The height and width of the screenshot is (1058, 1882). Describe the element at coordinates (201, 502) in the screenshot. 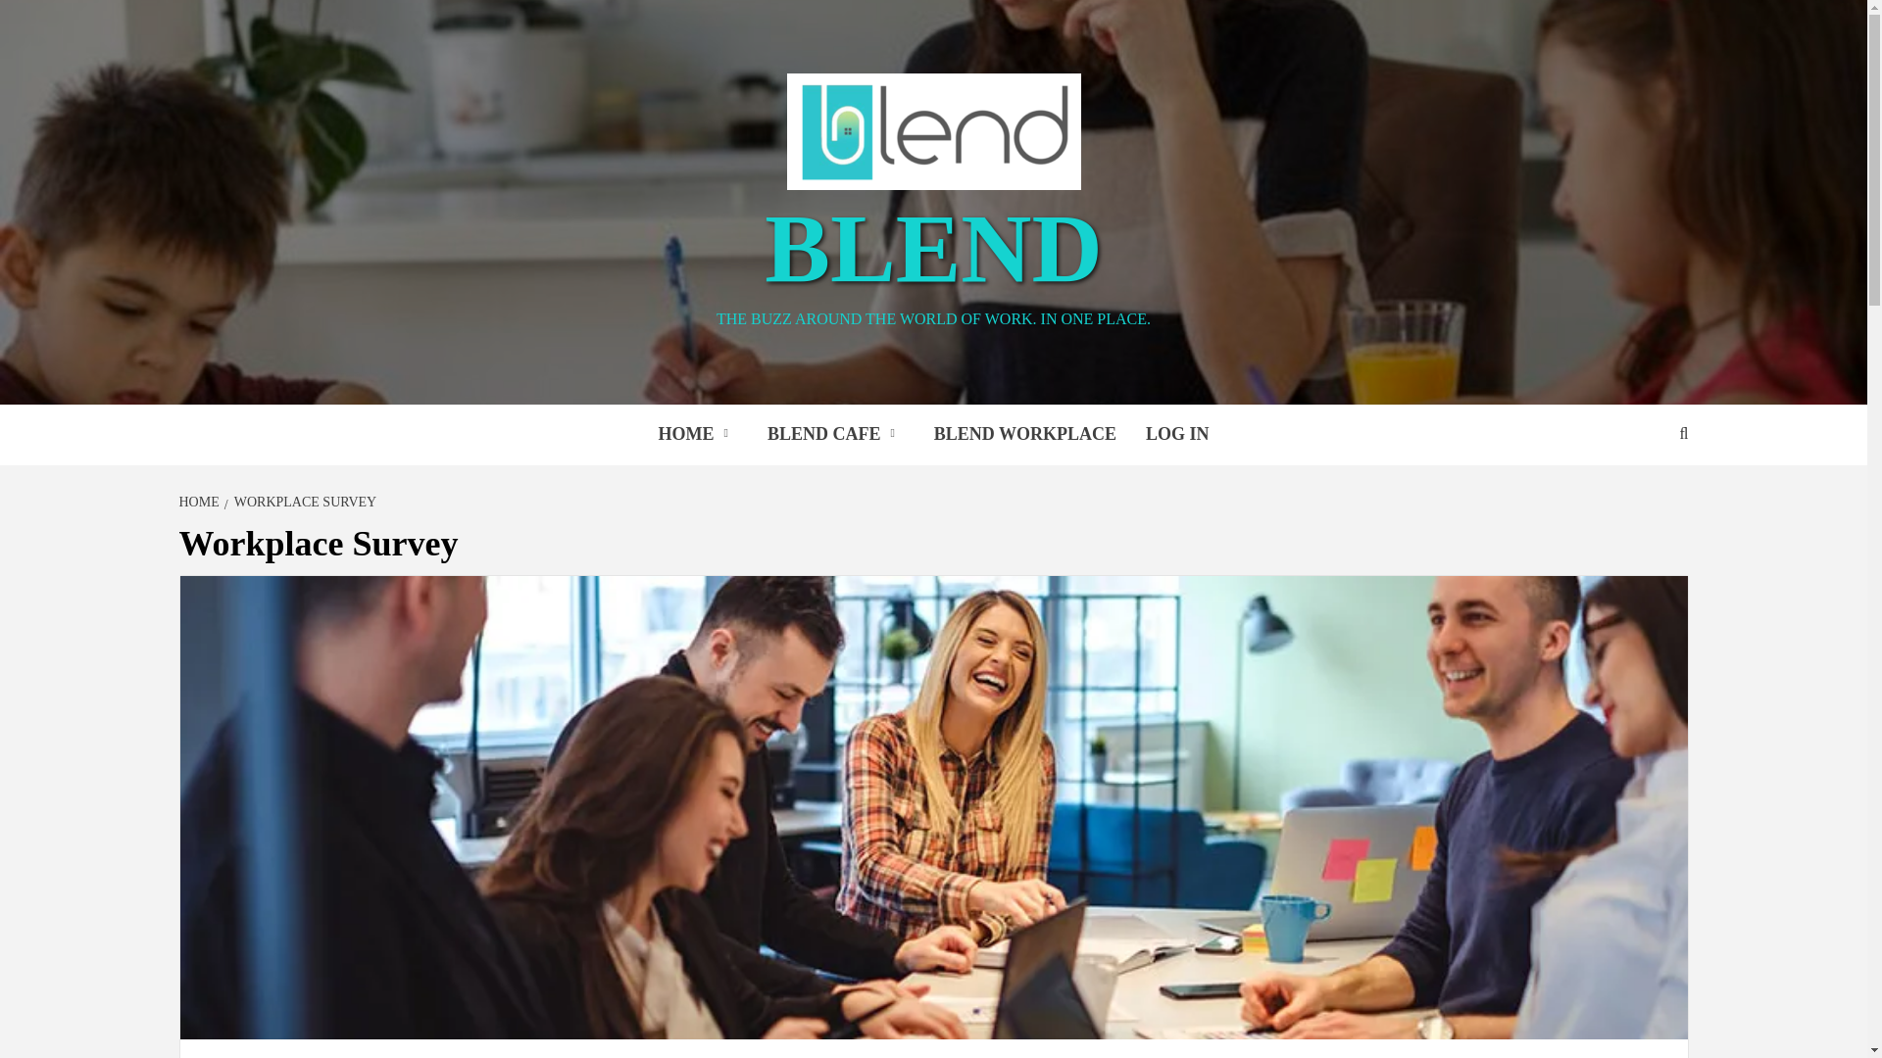

I see `HOME` at that location.